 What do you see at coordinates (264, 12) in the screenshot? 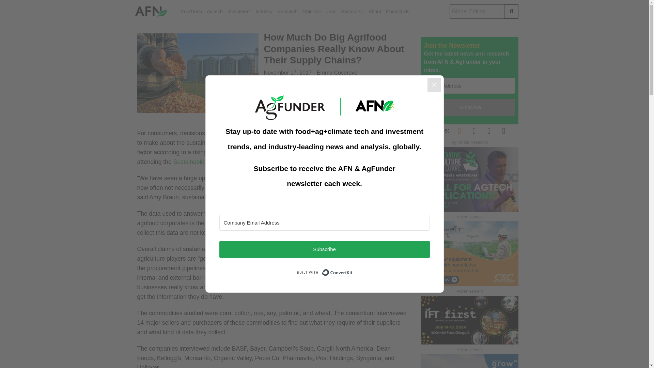
I see `Industry` at bounding box center [264, 12].